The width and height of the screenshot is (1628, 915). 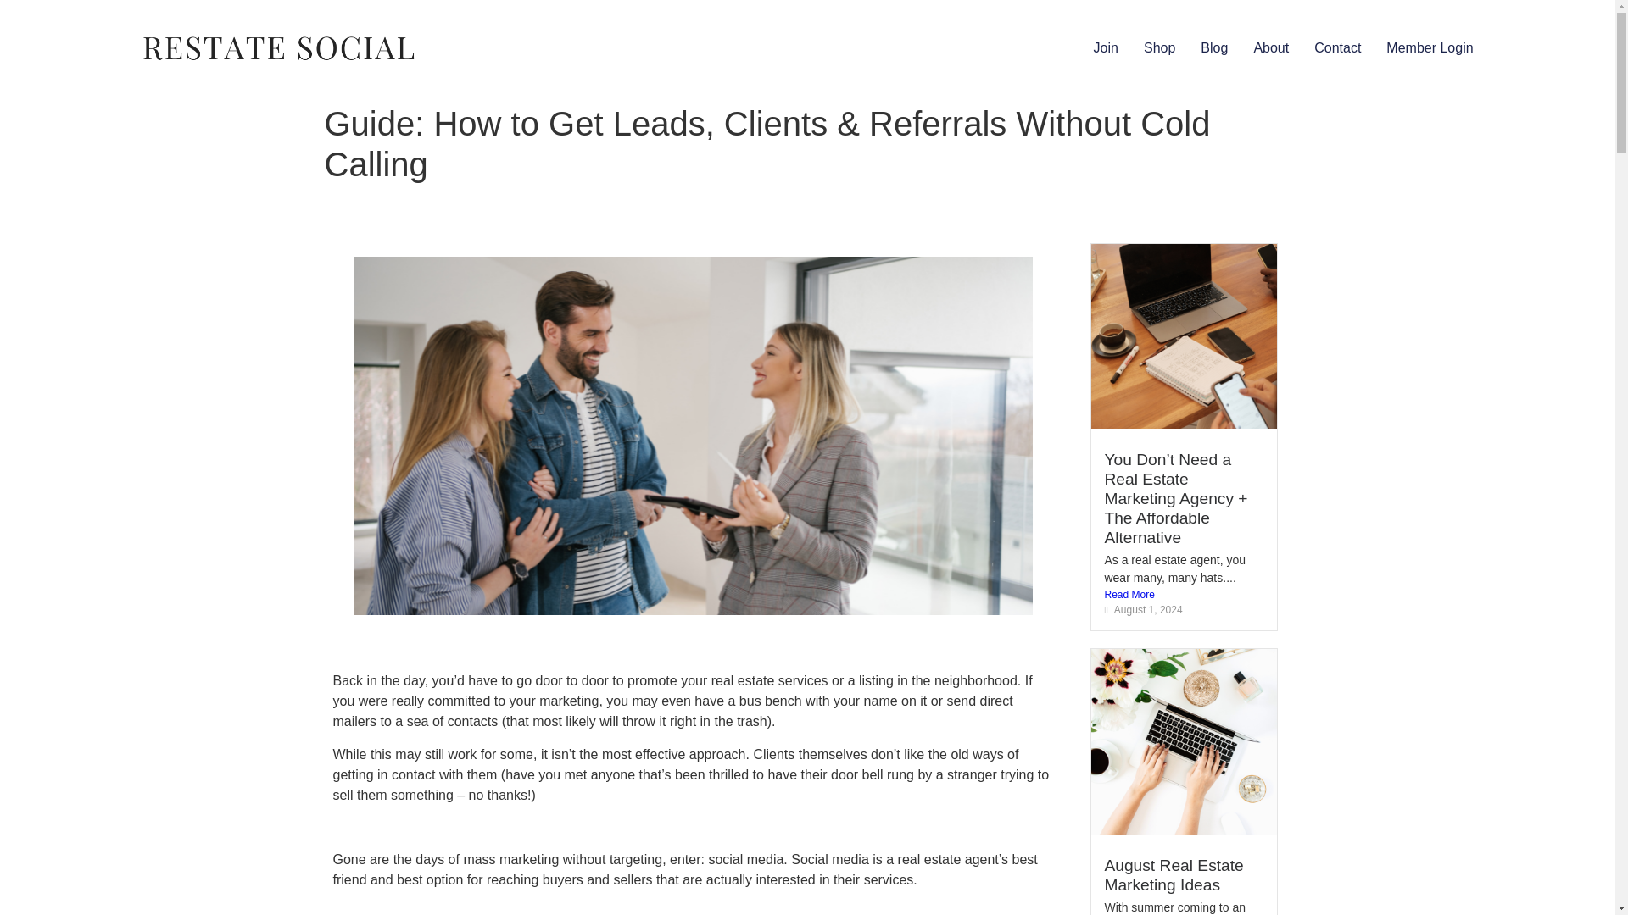 I want to click on Join, so click(x=1106, y=48).